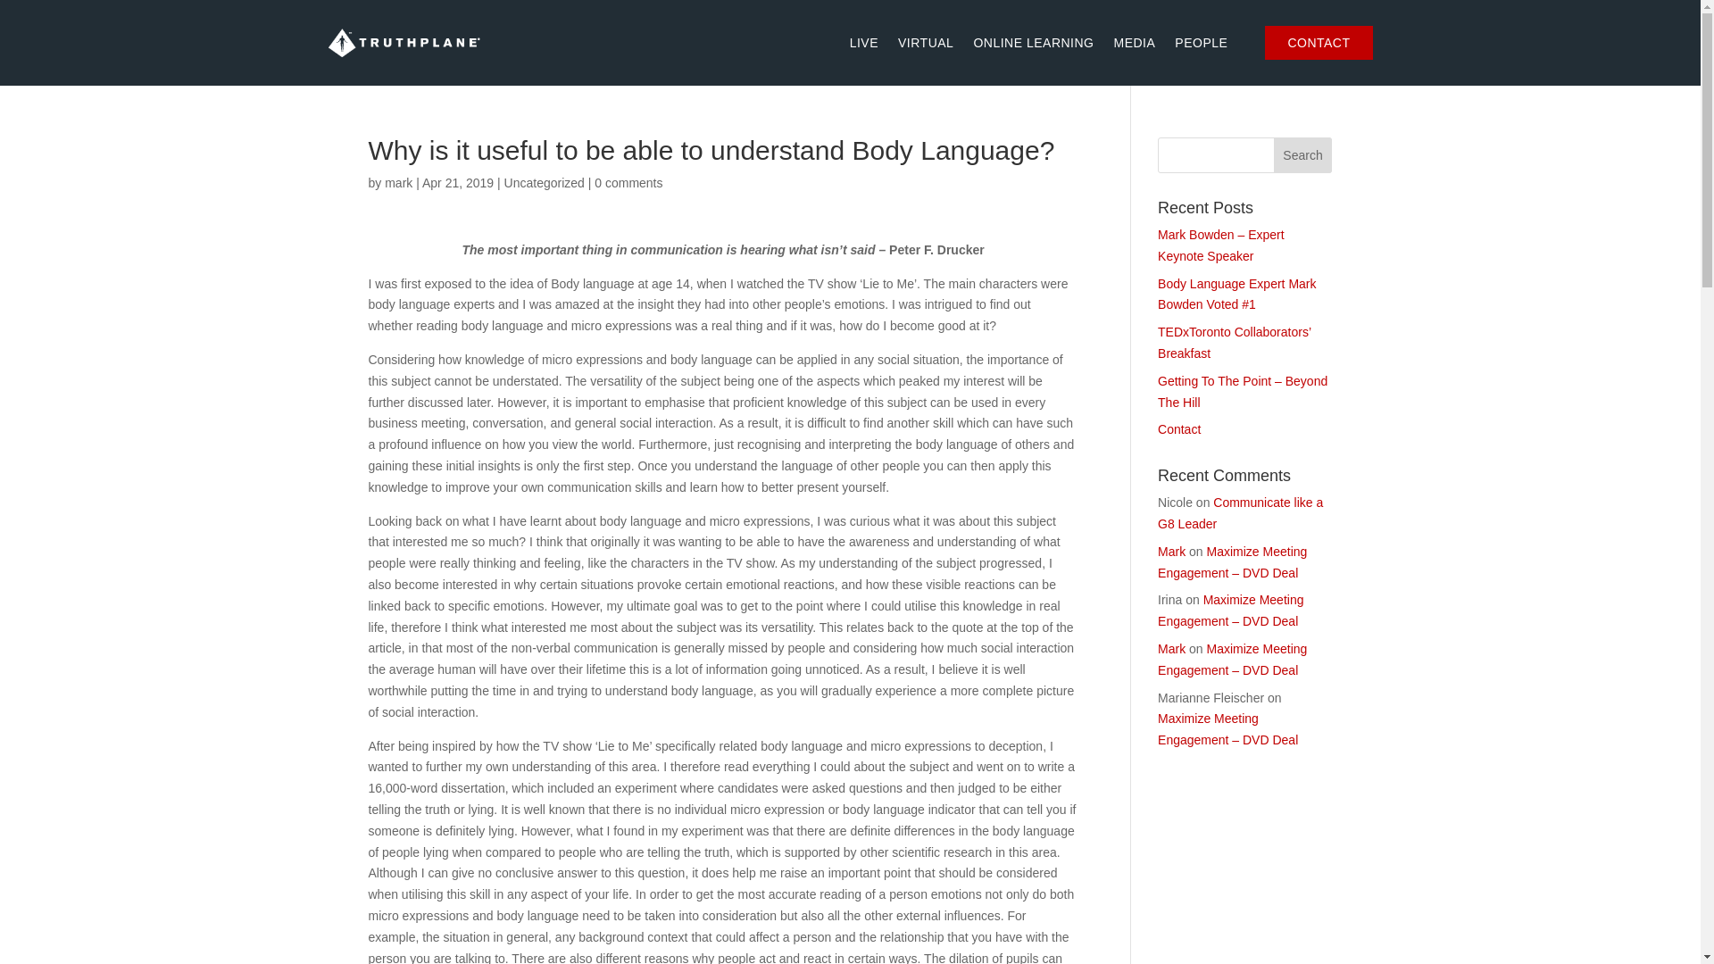 Image resolution: width=1714 pixels, height=964 pixels. I want to click on Mark, so click(1171, 649).